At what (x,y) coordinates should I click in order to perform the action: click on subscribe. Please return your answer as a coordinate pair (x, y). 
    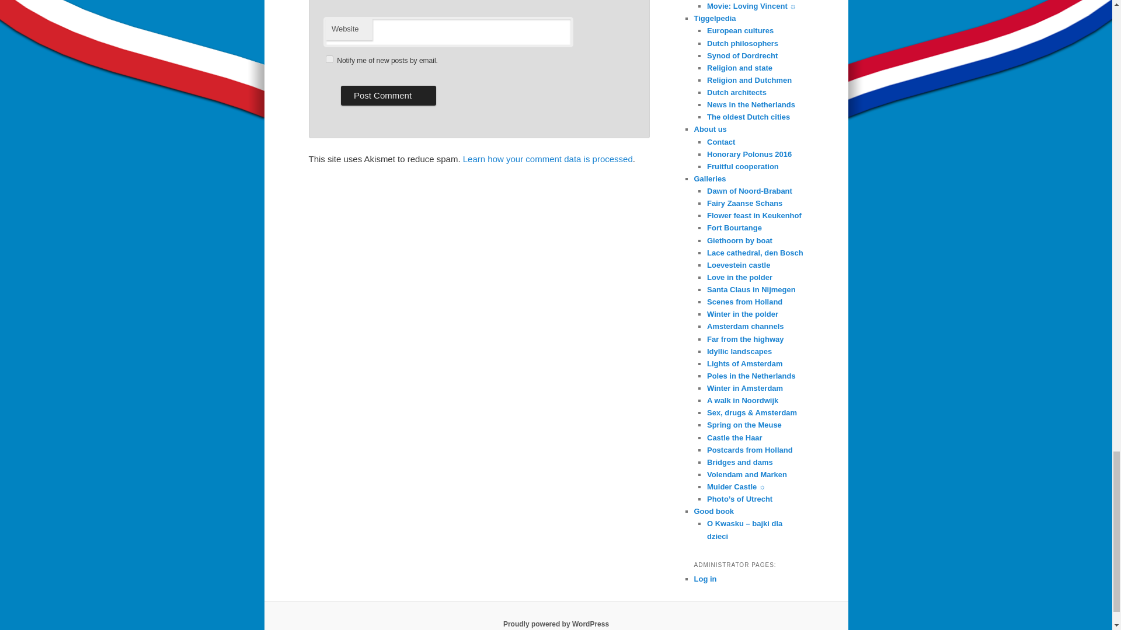
    Looking at the image, I should click on (329, 60).